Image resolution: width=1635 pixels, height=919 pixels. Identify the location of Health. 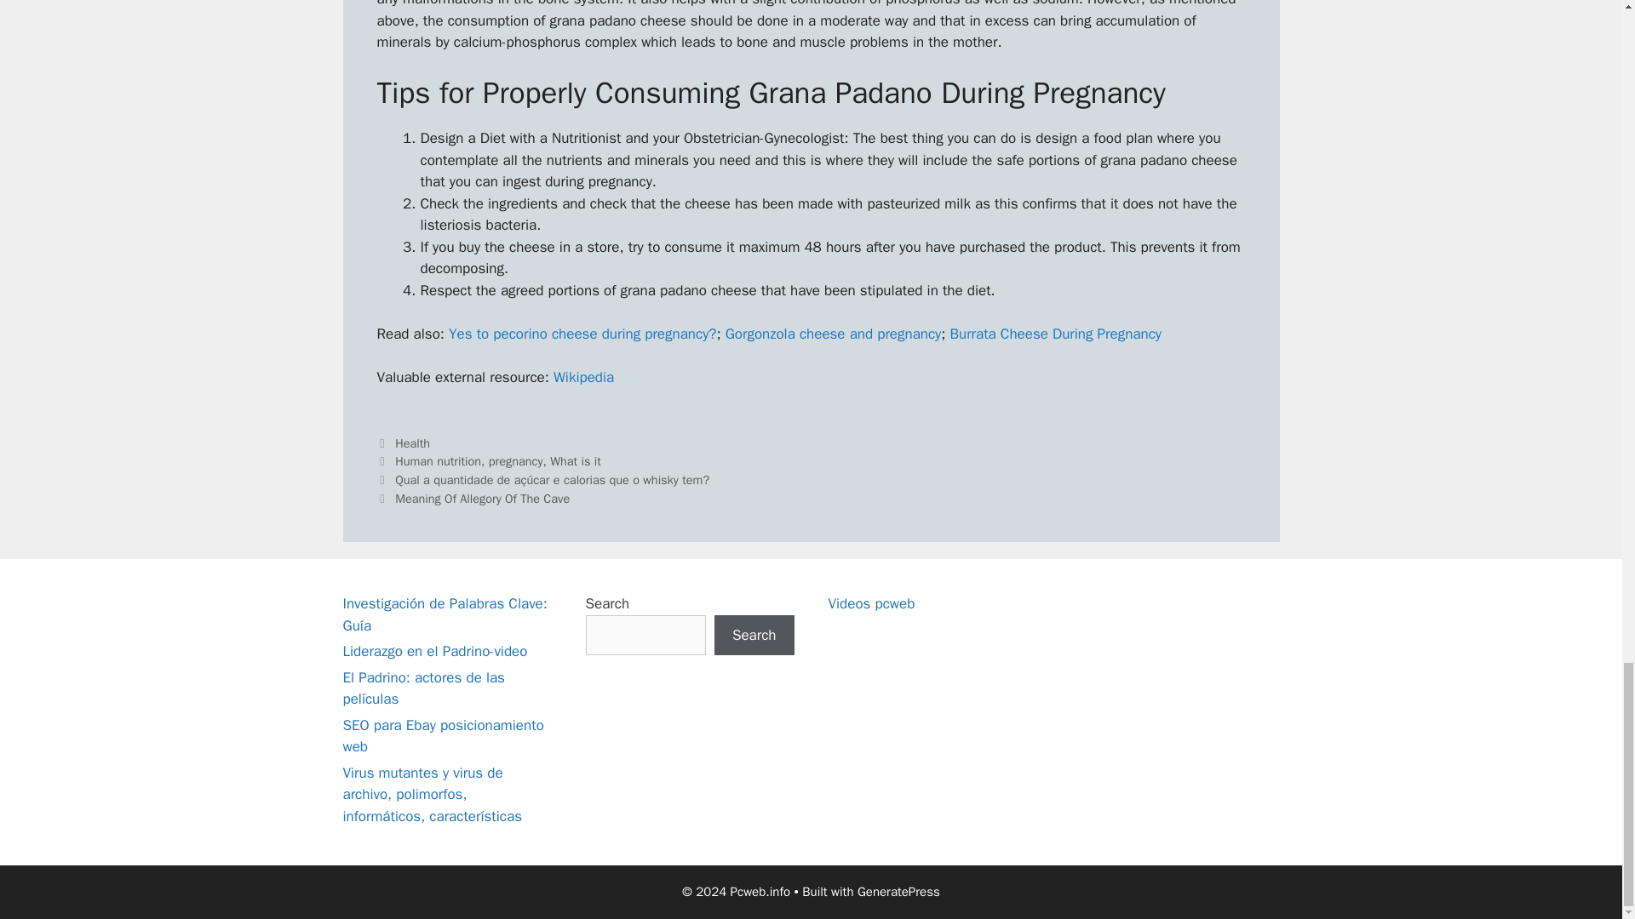
(412, 442).